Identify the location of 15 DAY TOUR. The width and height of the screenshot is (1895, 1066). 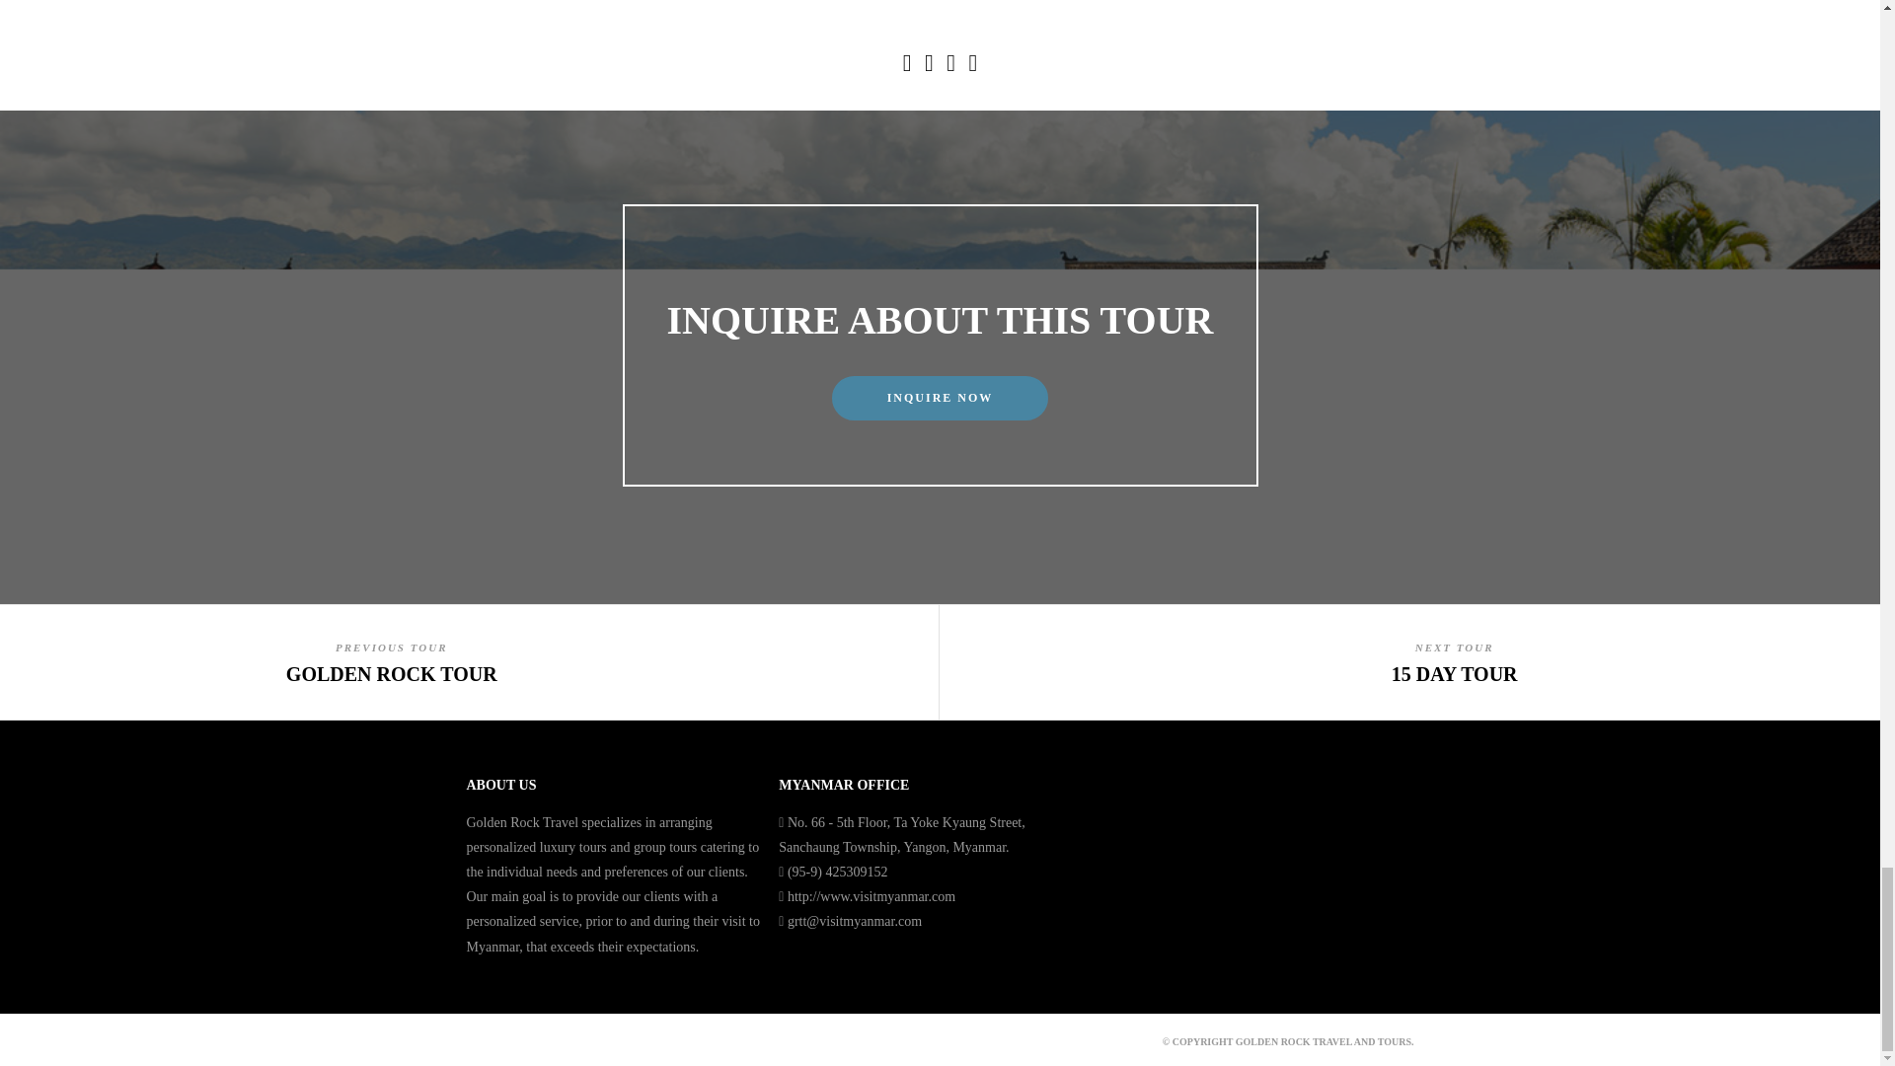
(1454, 673).